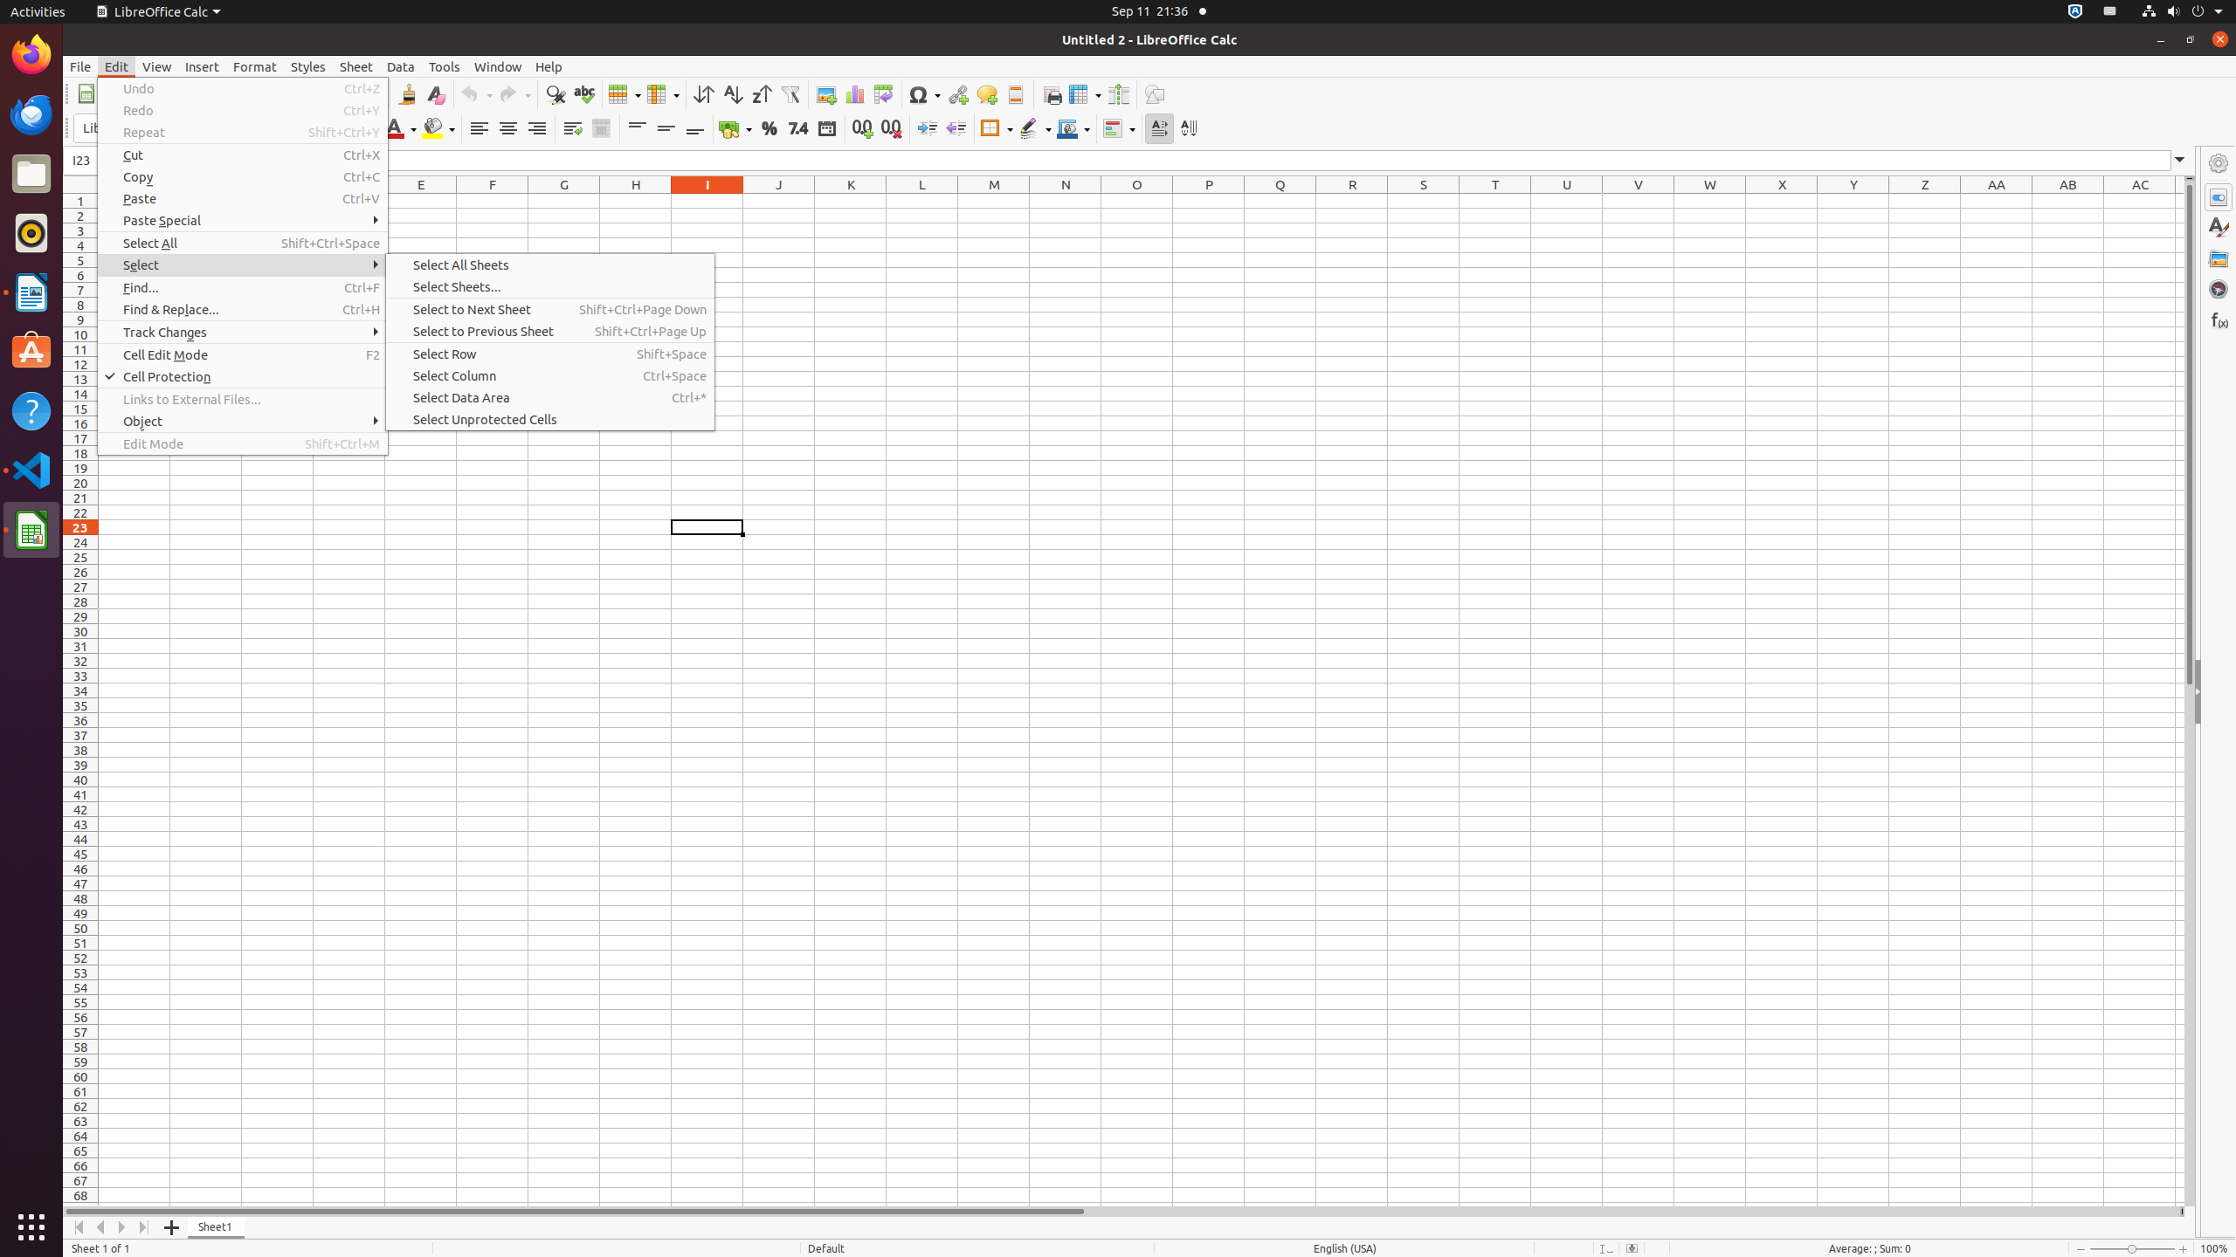 The height and width of the screenshot is (1257, 2236). Describe the element at coordinates (435, 94) in the screenshot. I see `Clear` at that location.